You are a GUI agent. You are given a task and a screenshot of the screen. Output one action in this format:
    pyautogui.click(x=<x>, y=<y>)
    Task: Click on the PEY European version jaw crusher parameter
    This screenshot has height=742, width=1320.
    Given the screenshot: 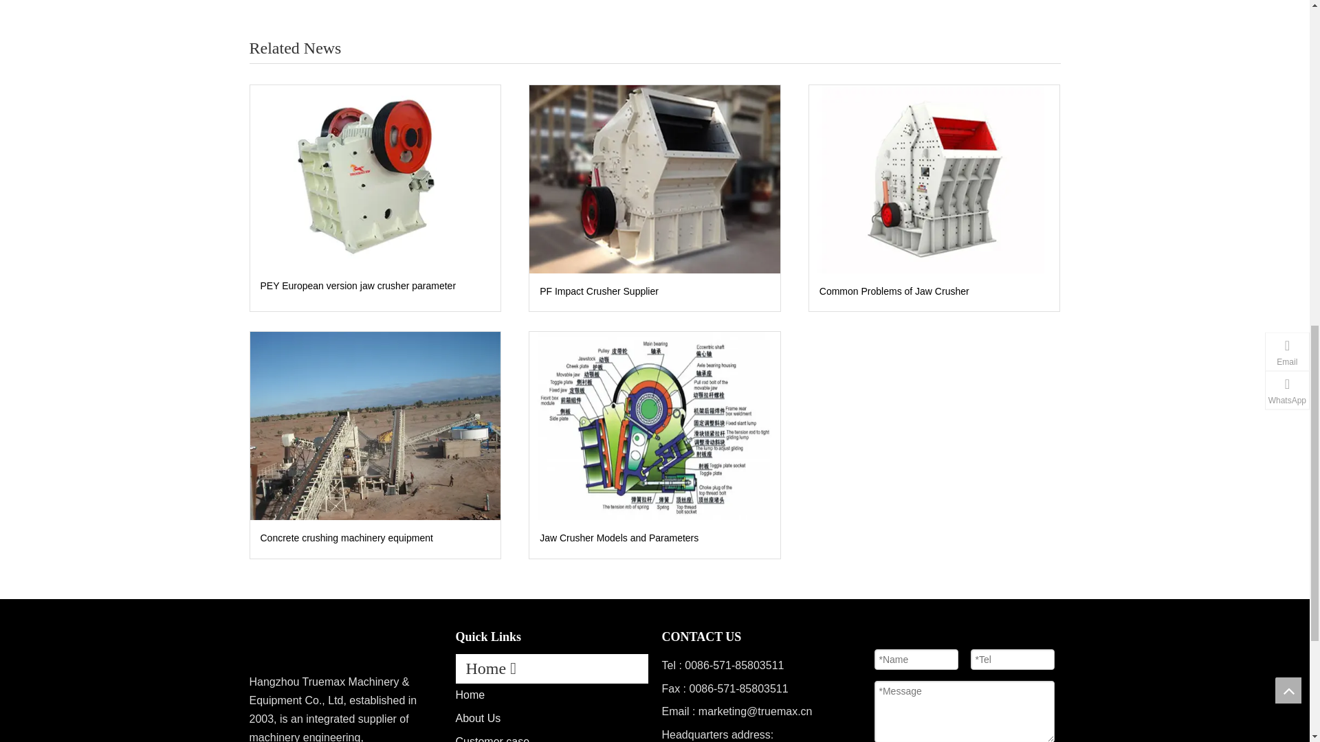 What is the action you would take?
    pyautogui.click(x=375, y=231)
    